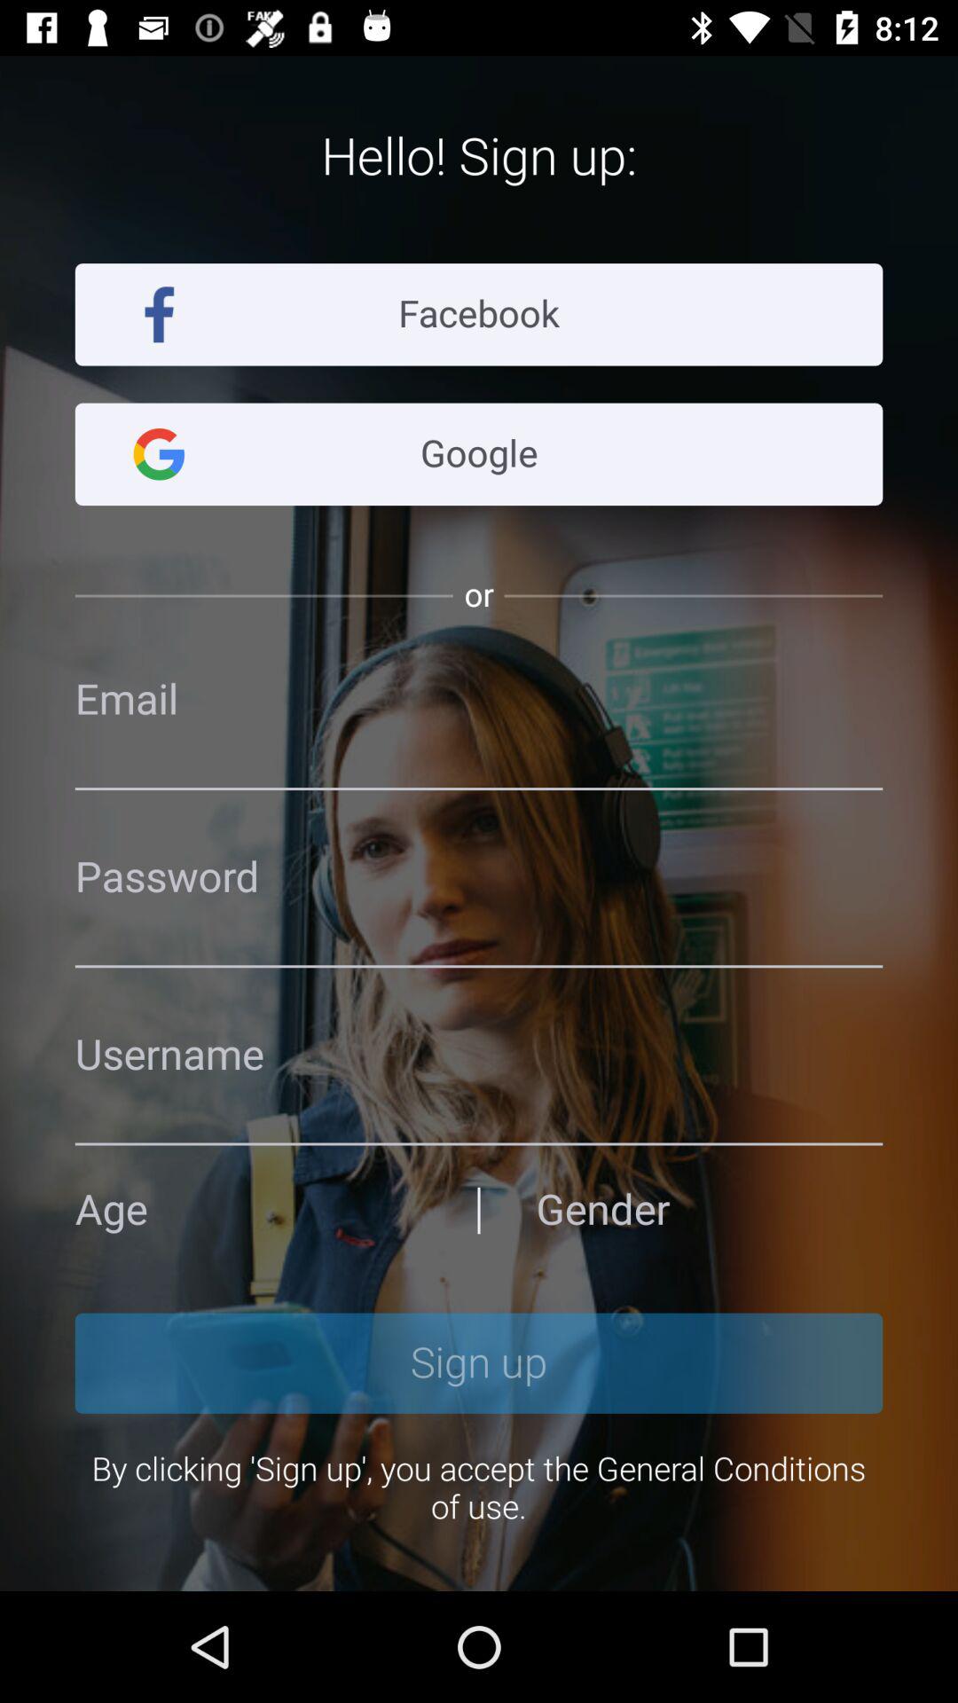 This screenshot has height=1703, width=958. I want to click on space to enter password, so click(479, 878).